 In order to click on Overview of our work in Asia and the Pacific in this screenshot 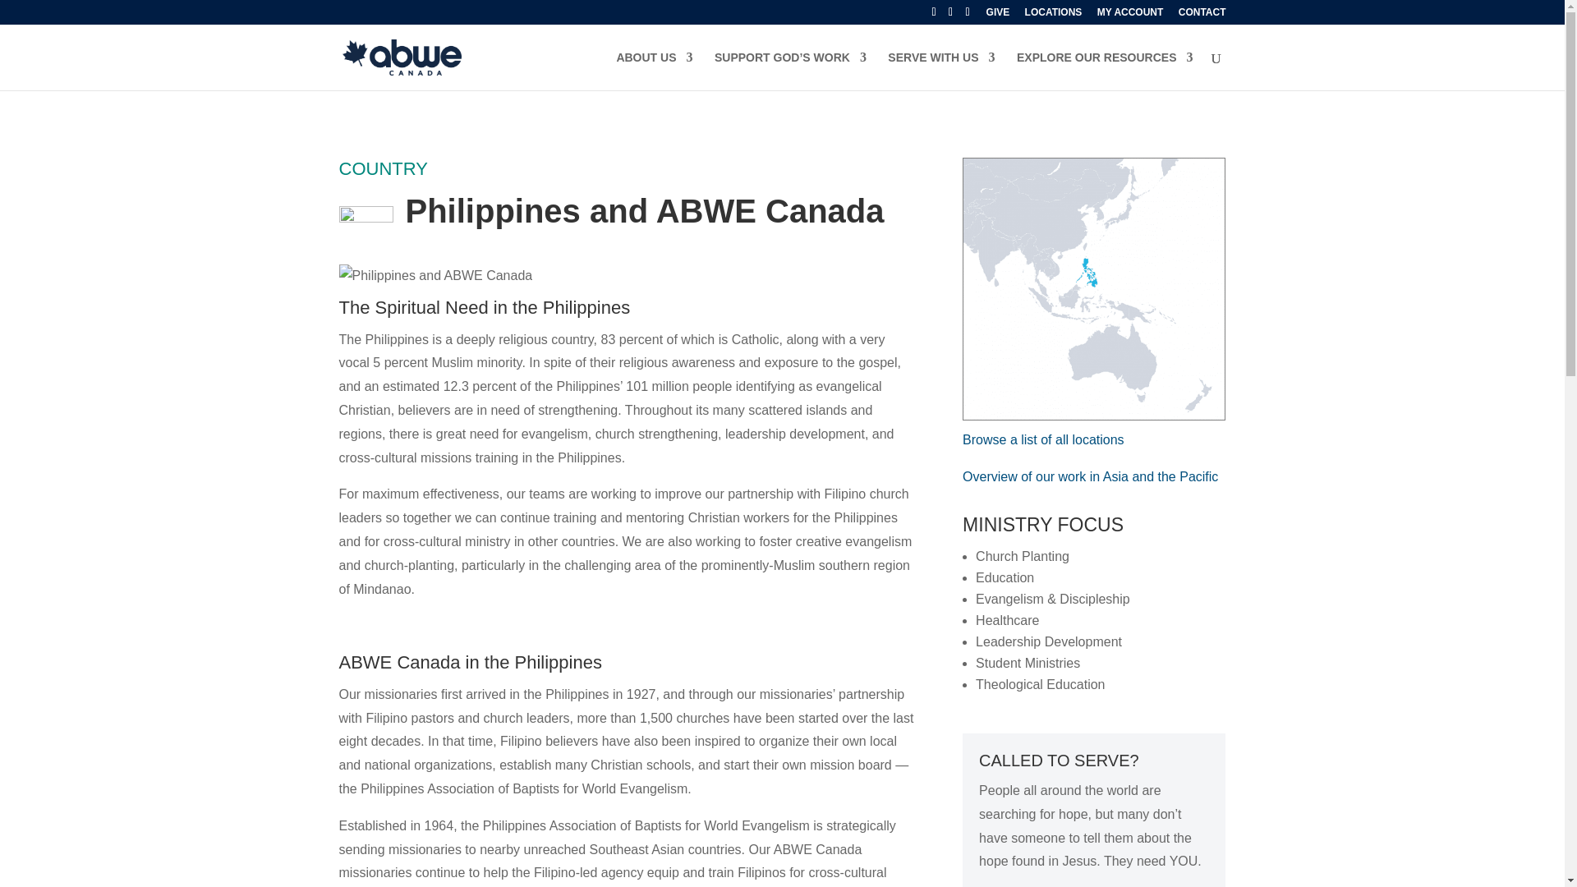, I will do `click(1091, 476)`.